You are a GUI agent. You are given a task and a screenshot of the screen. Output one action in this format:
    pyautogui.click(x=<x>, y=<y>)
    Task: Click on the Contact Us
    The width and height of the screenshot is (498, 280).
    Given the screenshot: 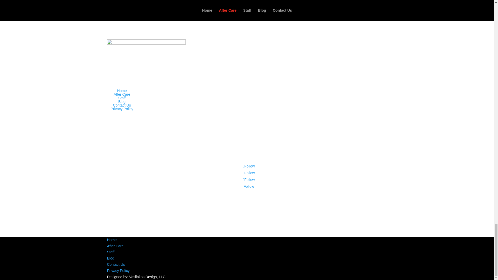 What is the action you would take?
    pyautogui.click(x=116, y=264)
    